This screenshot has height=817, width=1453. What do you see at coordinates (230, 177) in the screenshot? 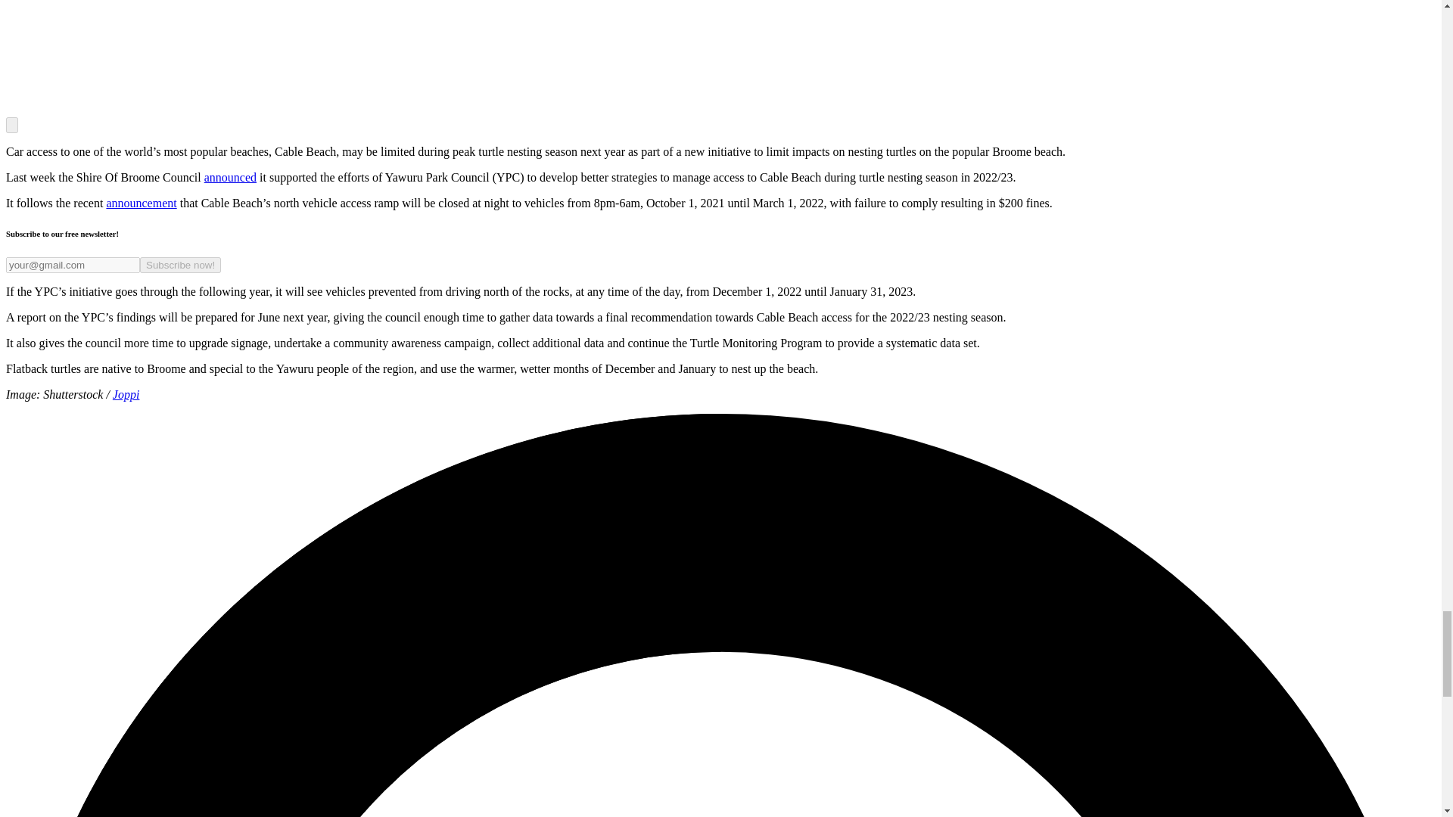
I see `announced` at bounding box center [230, 177].